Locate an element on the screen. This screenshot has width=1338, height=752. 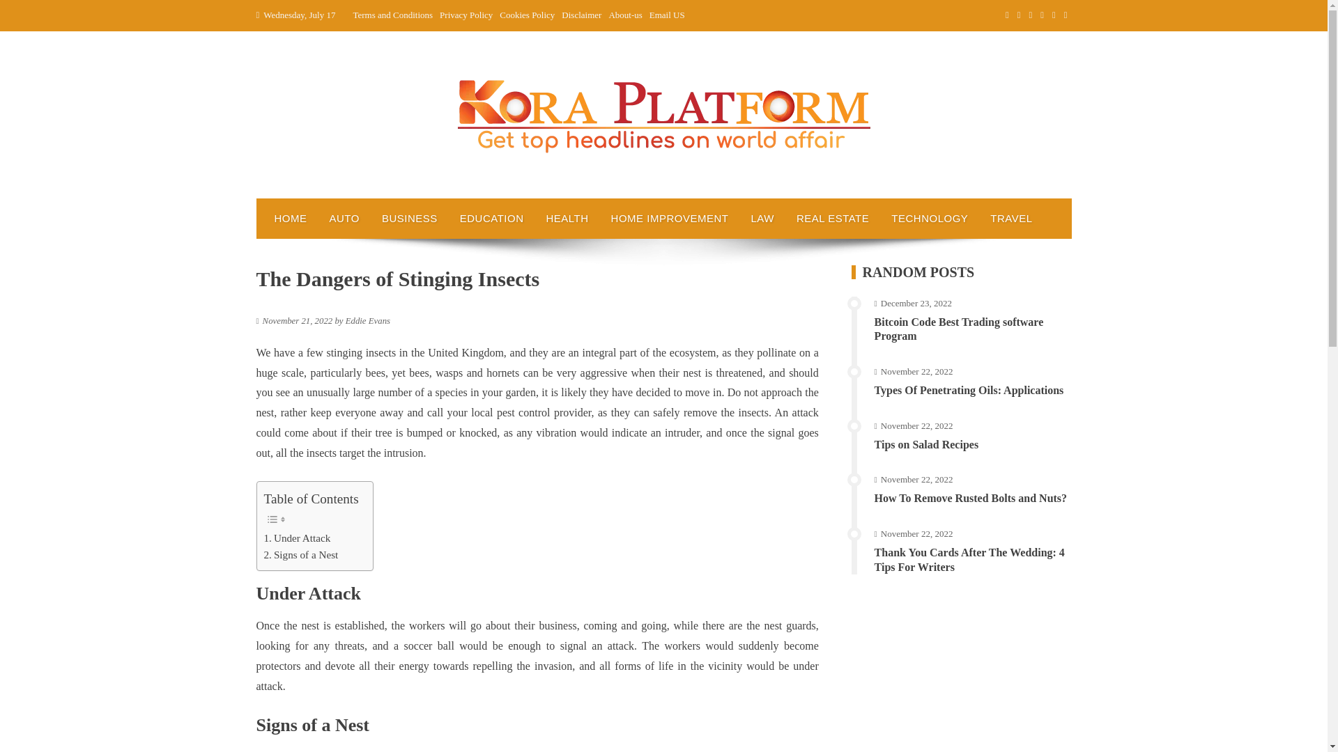
About-us is located at coordinates (625, 15).